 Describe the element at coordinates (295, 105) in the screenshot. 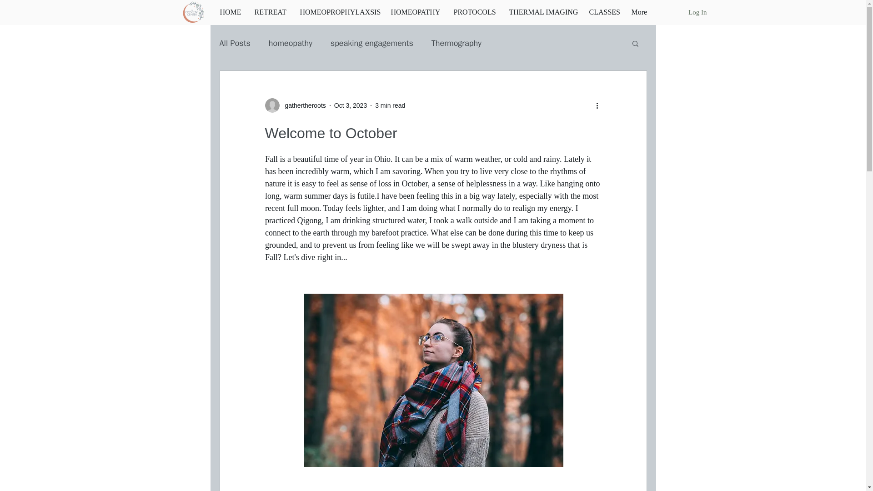

I see `gathertheroots` at that location.